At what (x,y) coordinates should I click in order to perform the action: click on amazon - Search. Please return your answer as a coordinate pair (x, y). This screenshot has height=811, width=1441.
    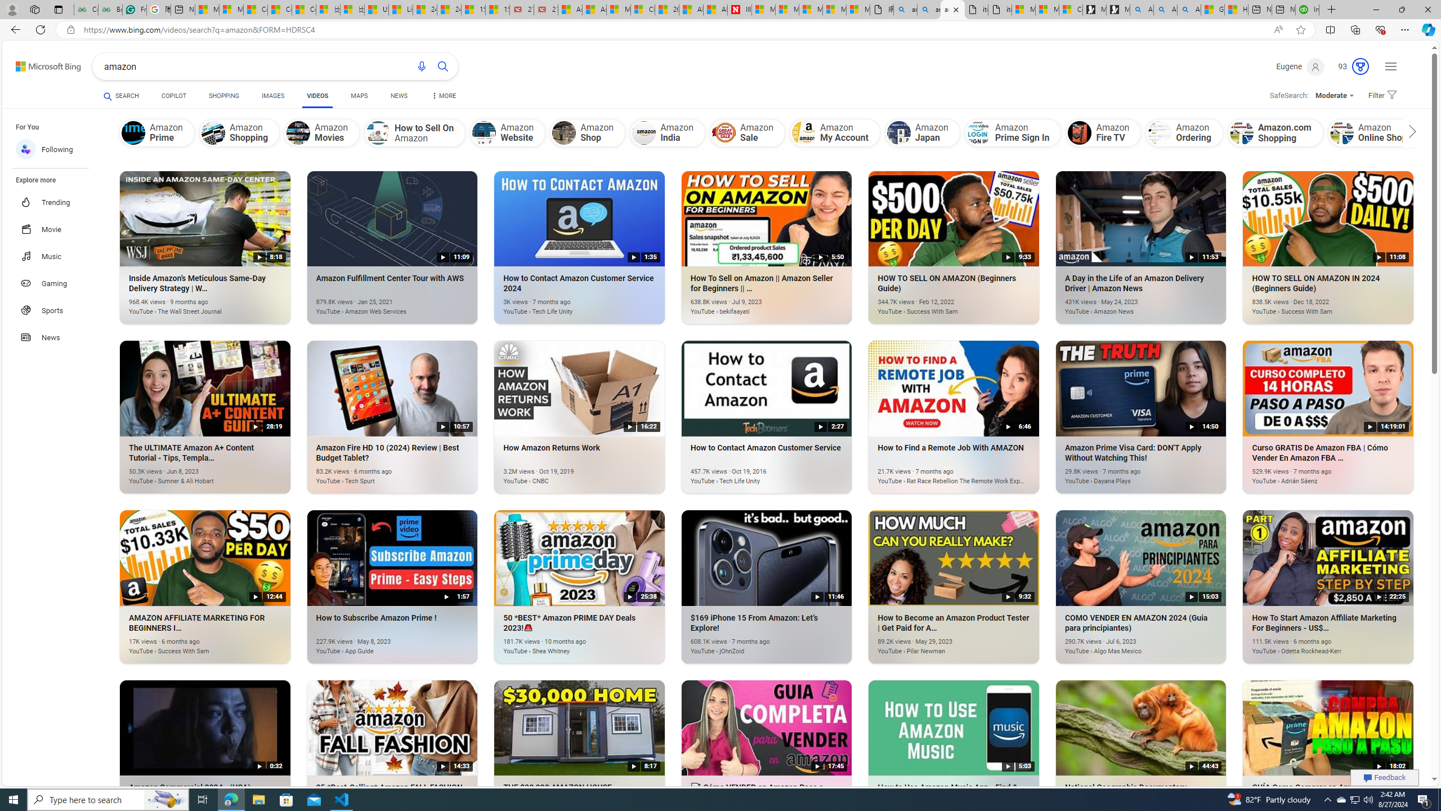
    Looking at the image, I should click on (905, 10).